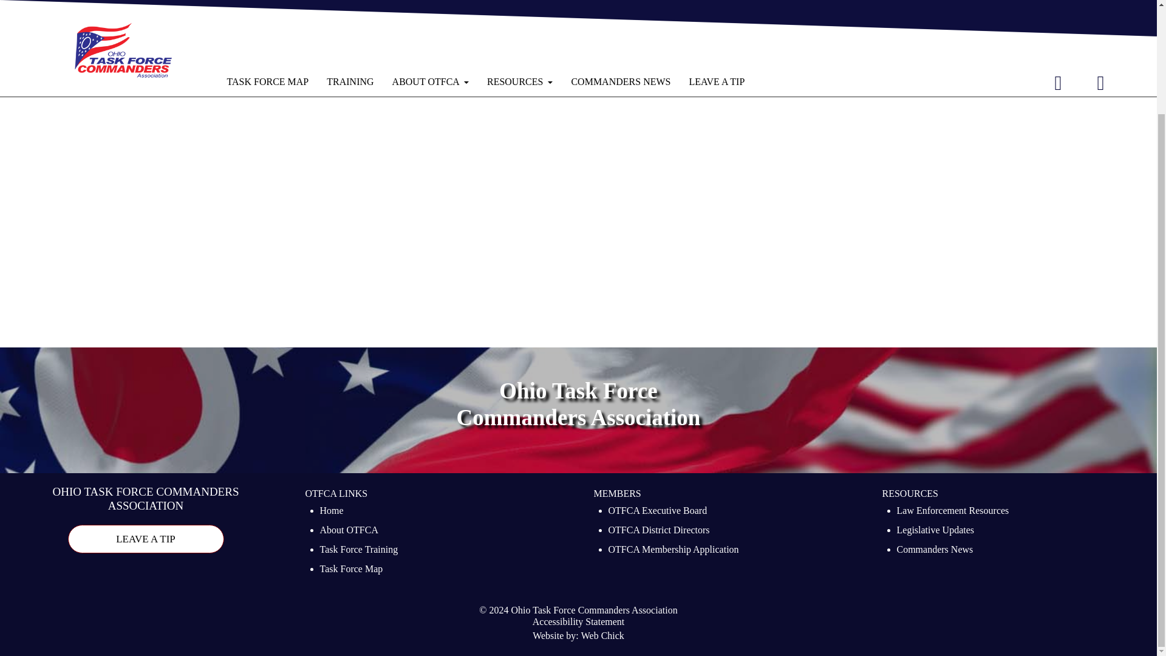  Describe the element at coordinates (368, 20) in the screenshot. I see `home page` at that location.